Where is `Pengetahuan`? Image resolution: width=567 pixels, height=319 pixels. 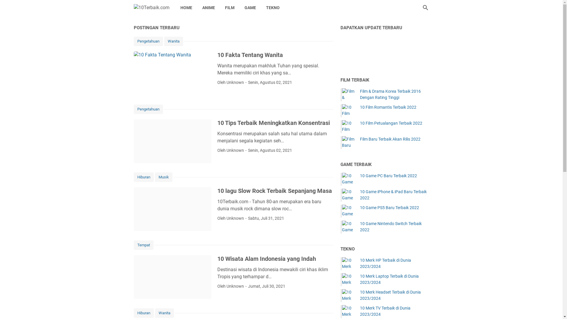 Pengetahuan is located at coordinates (148, 109).